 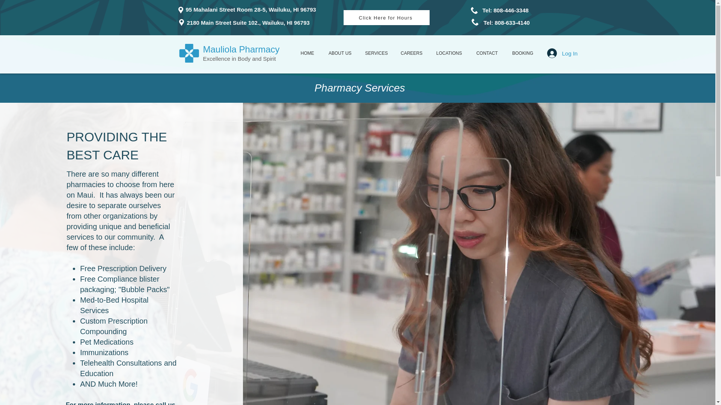 What do you see at coordinates (487, 53) in the screenshot?
I see `CONTACT` at bounding box center [487, 53].